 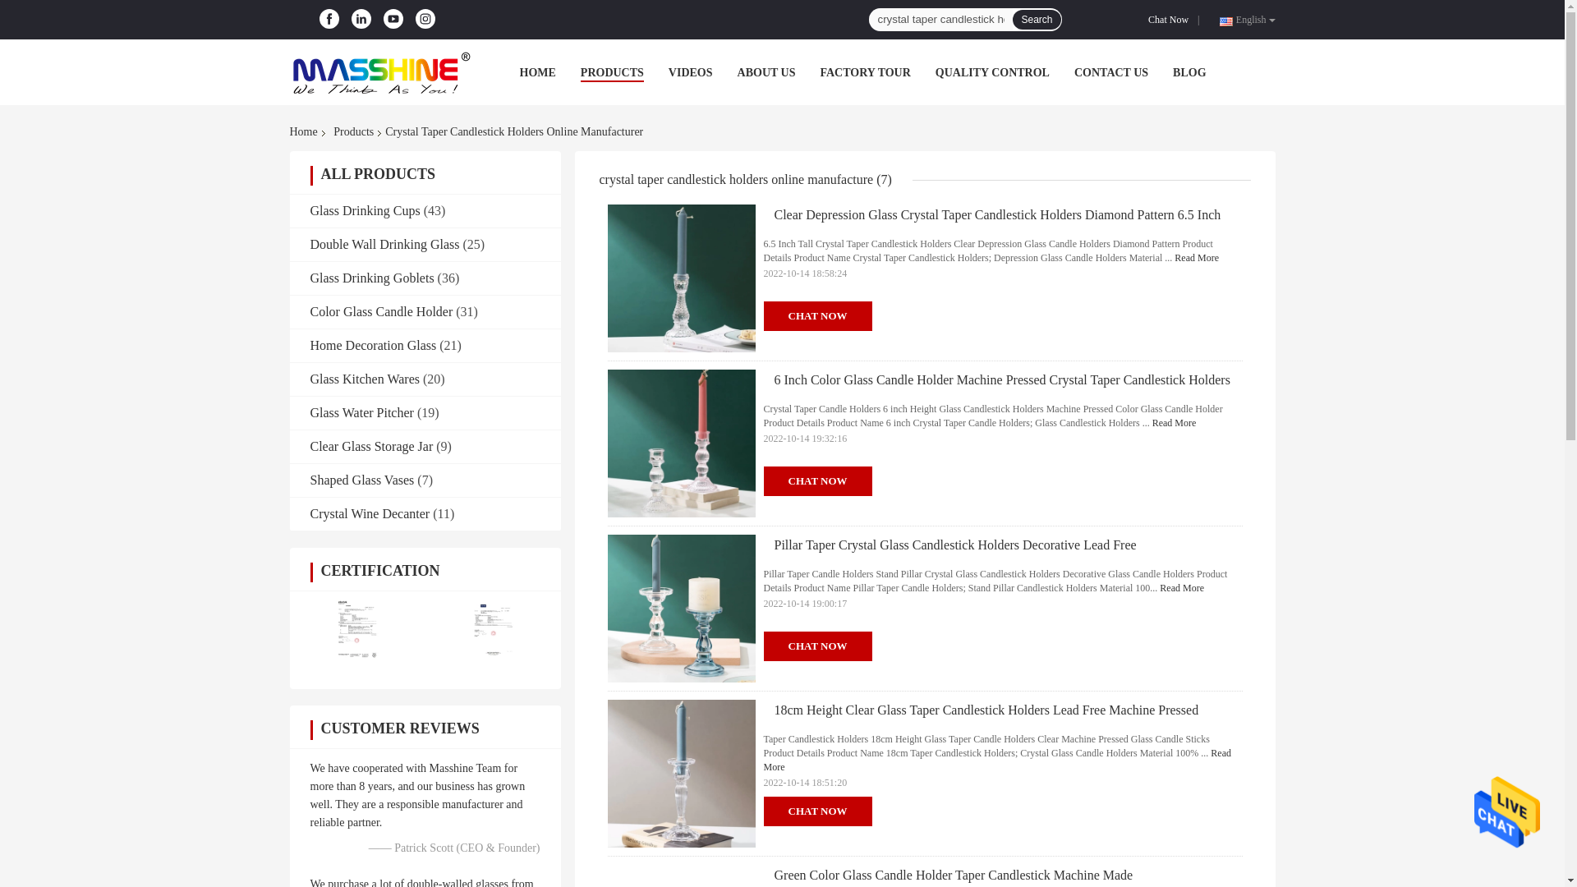 What do you see at coordinates (864, 72) in the screenshot?
I see `FACTORY TOUR` at bounding box center [864, 72].